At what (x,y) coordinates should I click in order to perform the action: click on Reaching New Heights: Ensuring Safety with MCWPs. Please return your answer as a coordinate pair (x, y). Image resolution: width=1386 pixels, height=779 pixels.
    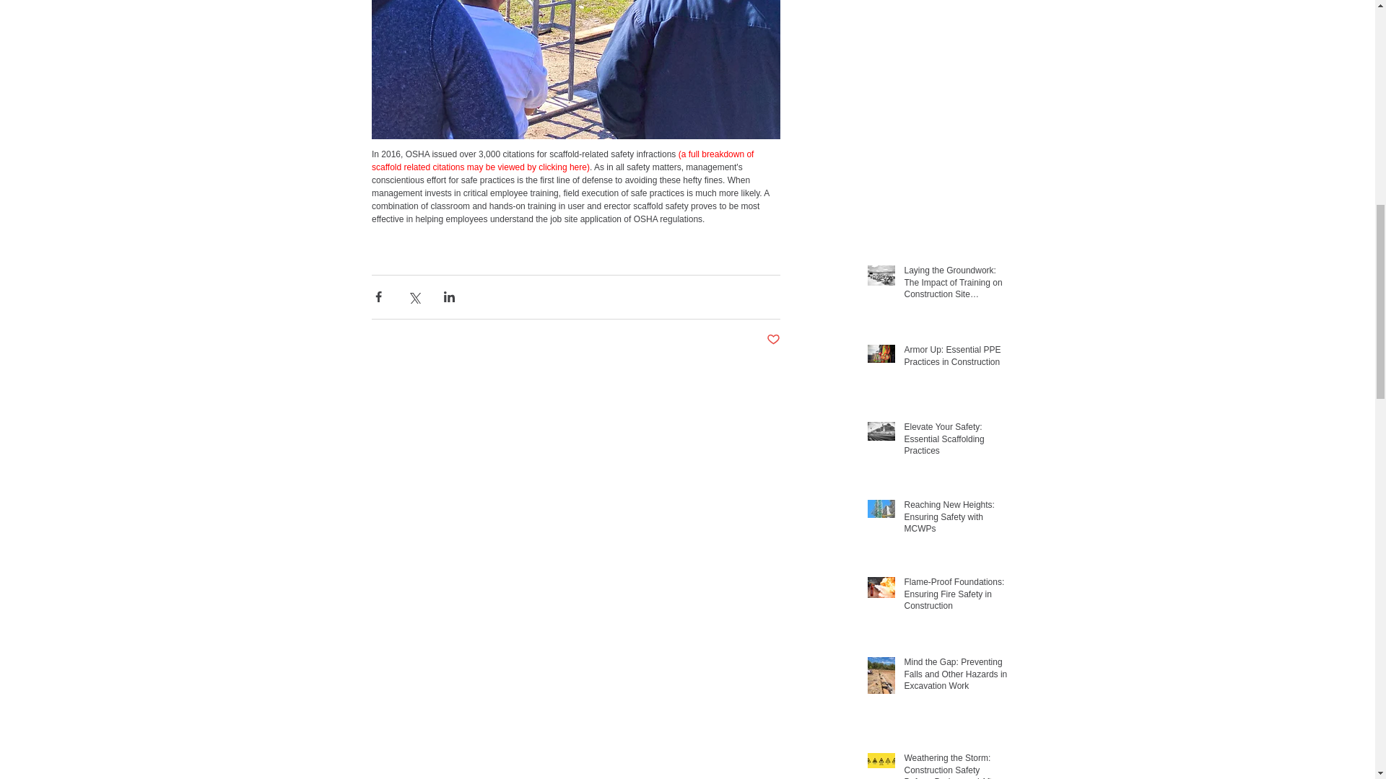
    Looking at the image, I should click on (955, 519).